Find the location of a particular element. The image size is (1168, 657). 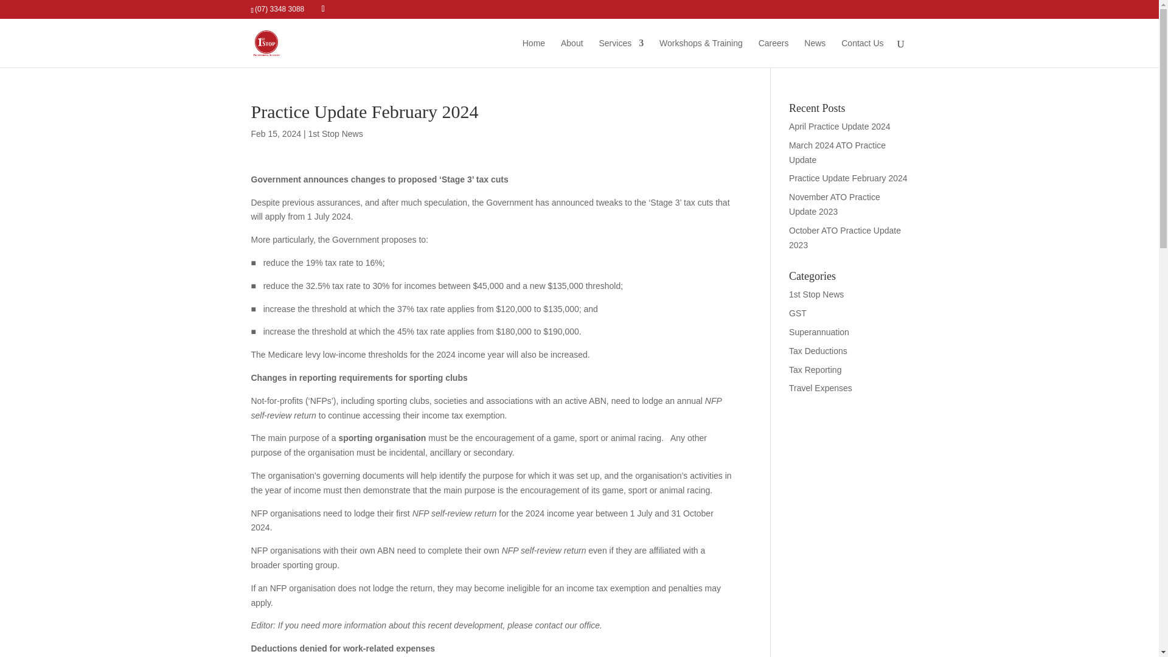

GST is located at coordinates (798, 313).